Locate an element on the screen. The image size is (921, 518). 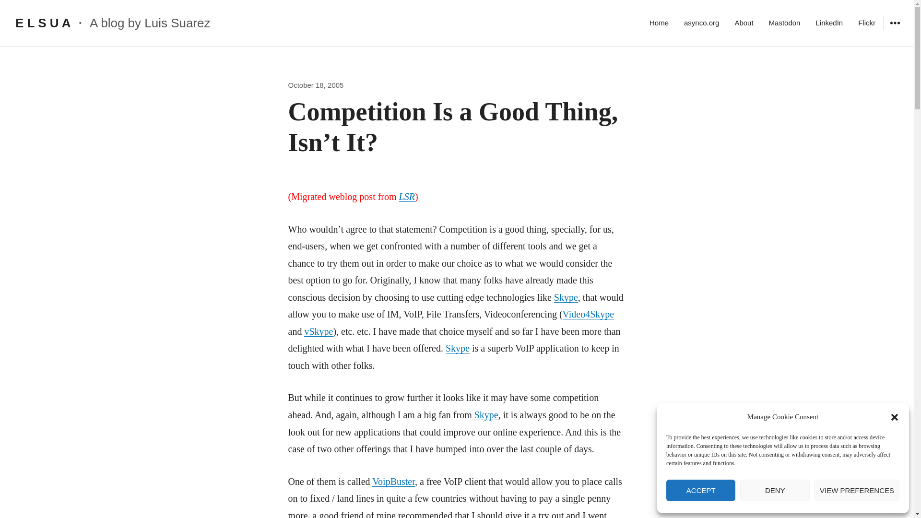
Flickr is located at coordinates (866, 23).